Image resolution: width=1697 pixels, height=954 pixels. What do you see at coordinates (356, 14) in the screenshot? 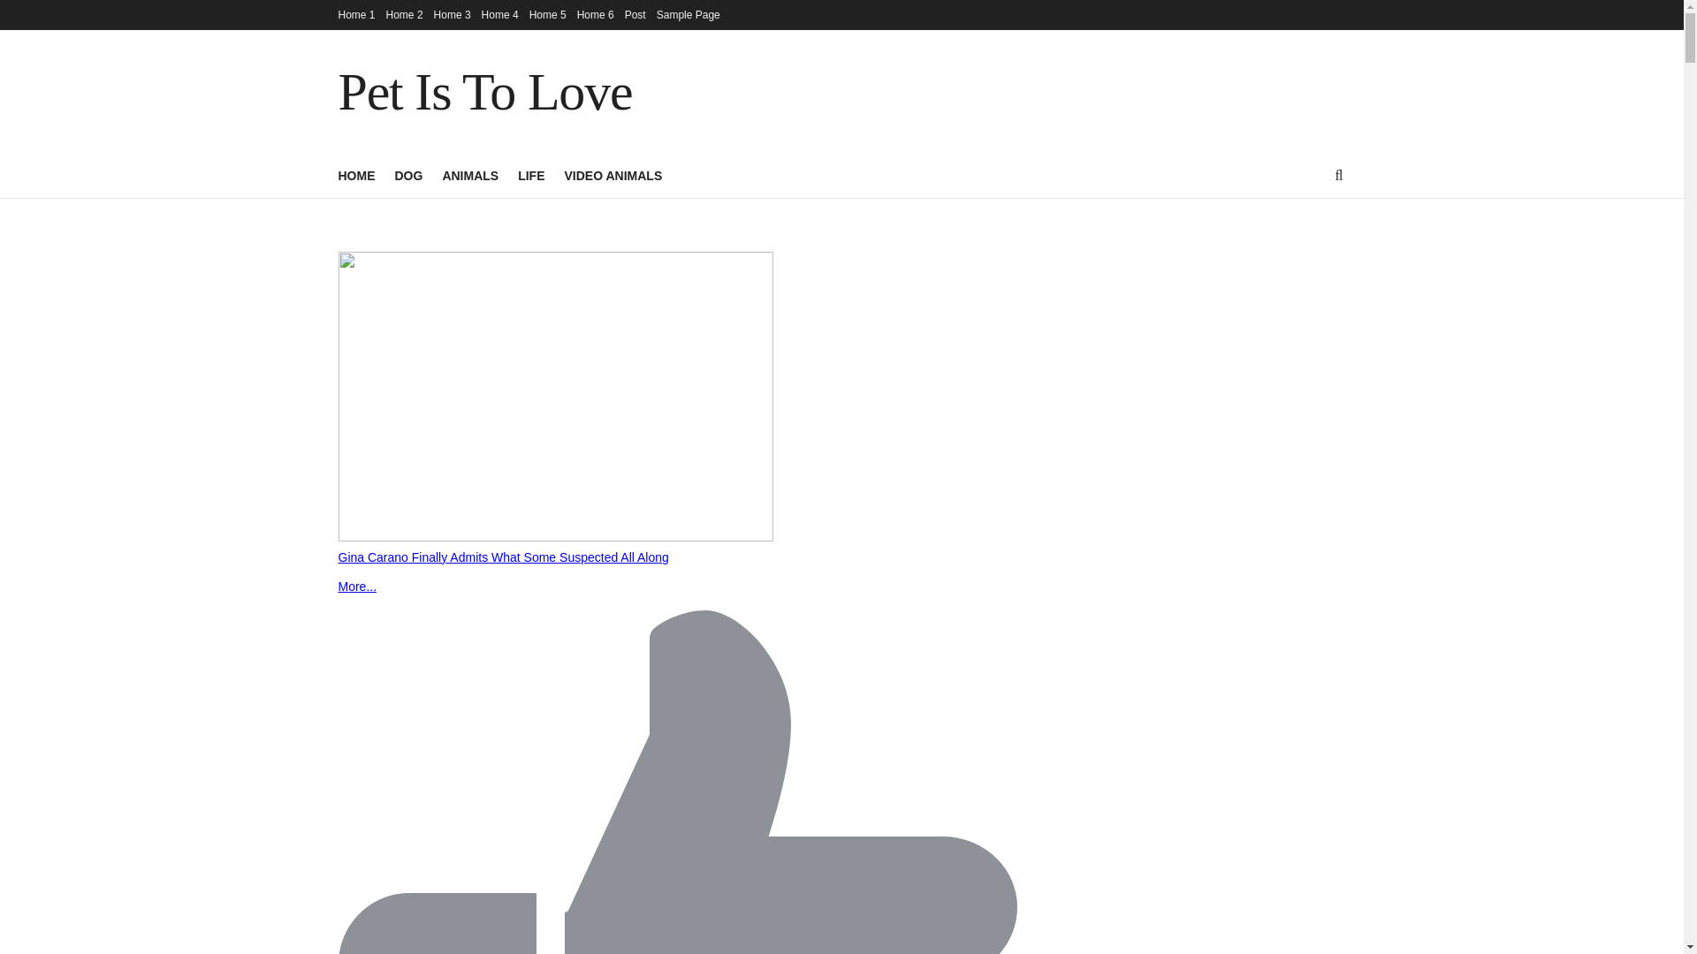
I see `Home 1` at bounding box center [356, 14].